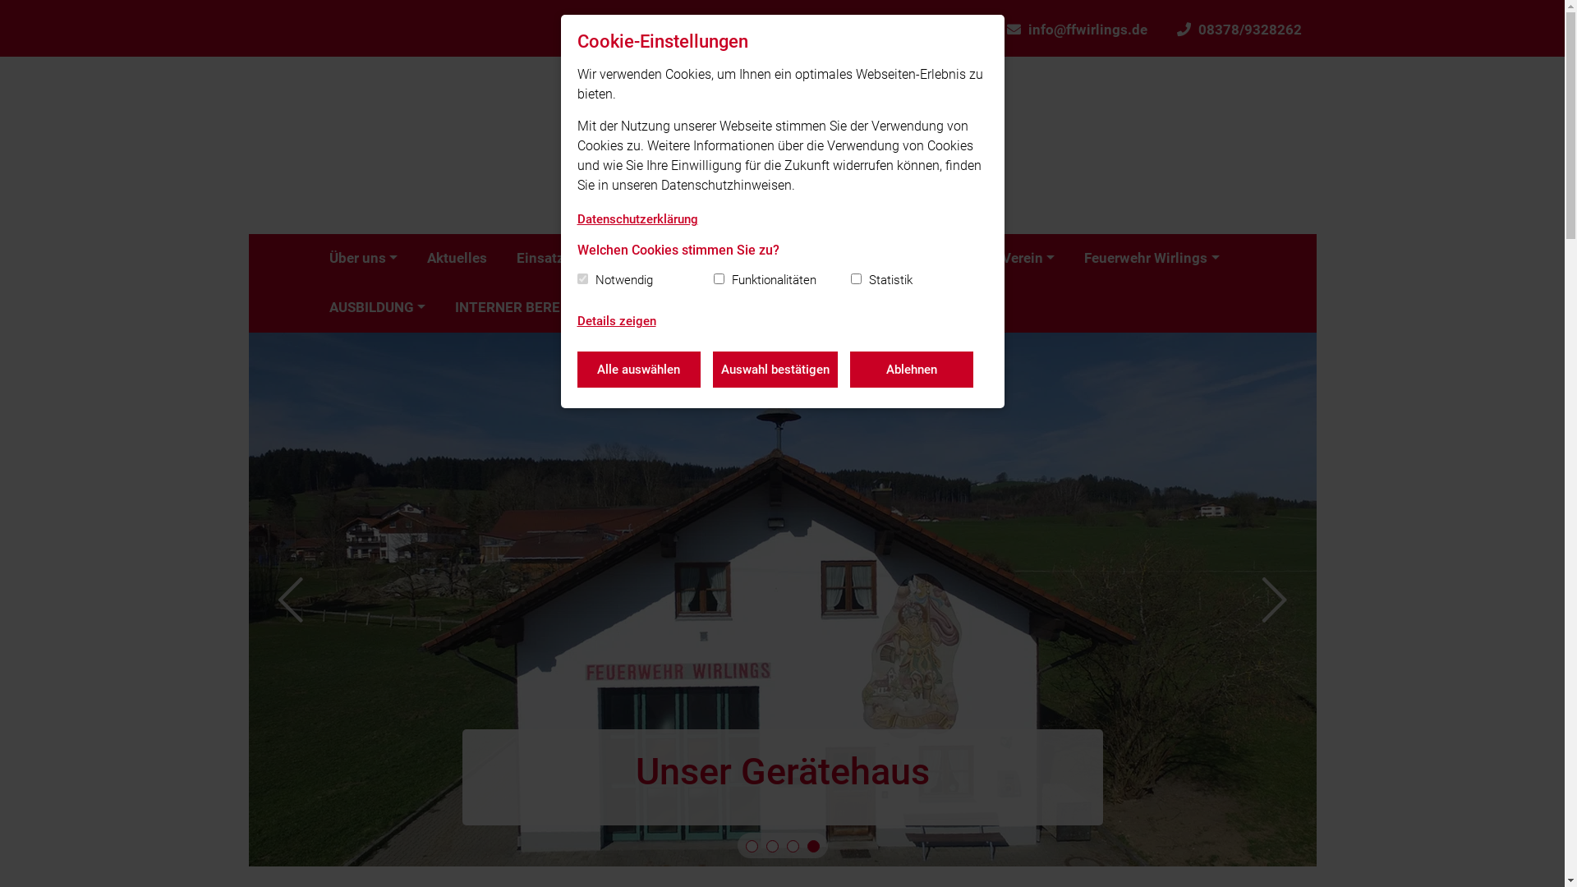 This screenshot has width=1577, height=887. What do you see at coordinates (1239, 28) in the screenshot?
I see `08378/9328262` at bounding box center [1239, 28].